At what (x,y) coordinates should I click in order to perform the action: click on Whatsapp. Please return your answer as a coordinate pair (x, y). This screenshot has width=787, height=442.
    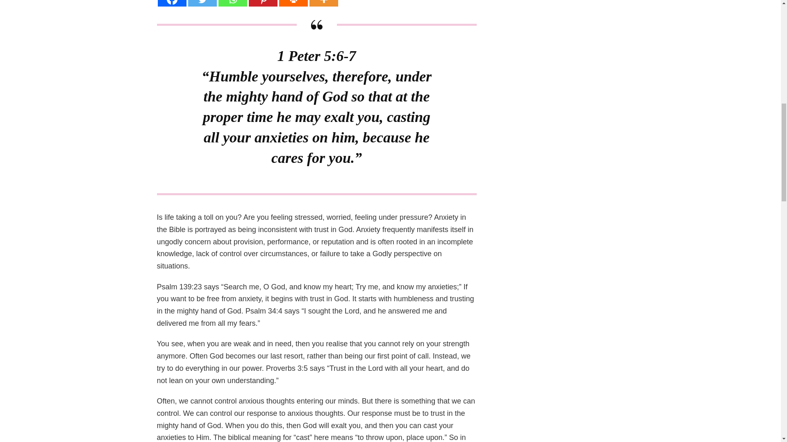
    Looking at the image, I should click on (232, 3).